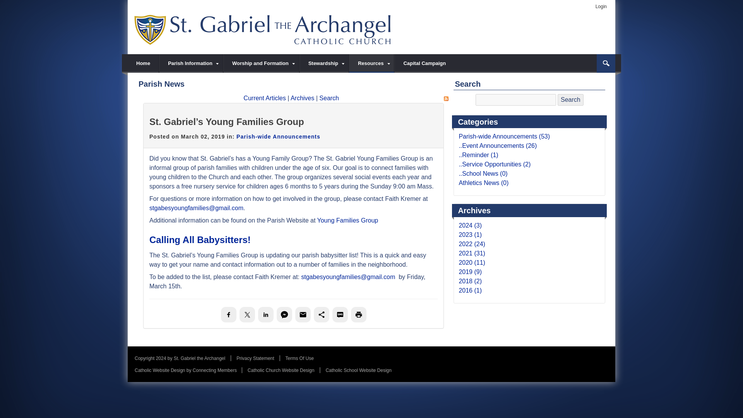 This screenshot has height=418, width=743. I want to click on Worship and Formation, so click(261, 63).